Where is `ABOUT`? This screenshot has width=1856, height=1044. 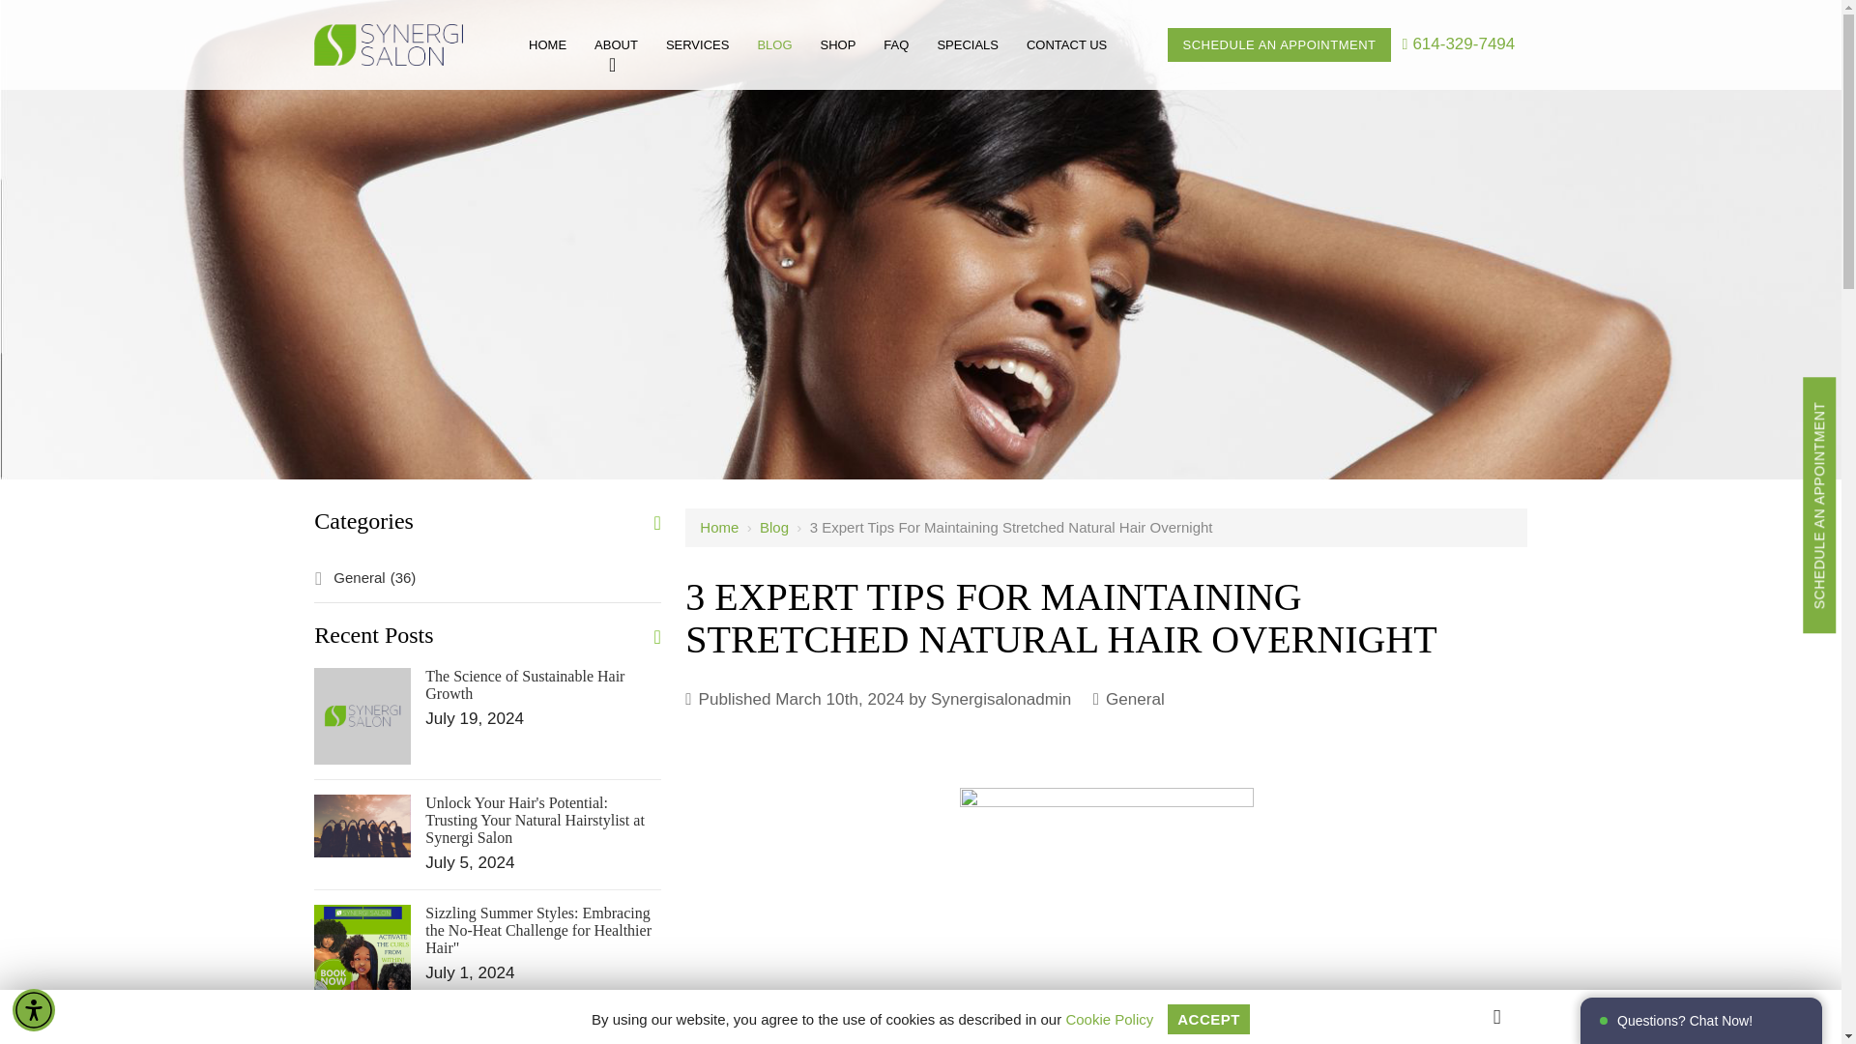 ABOUT is located at coordinates (616, 44).